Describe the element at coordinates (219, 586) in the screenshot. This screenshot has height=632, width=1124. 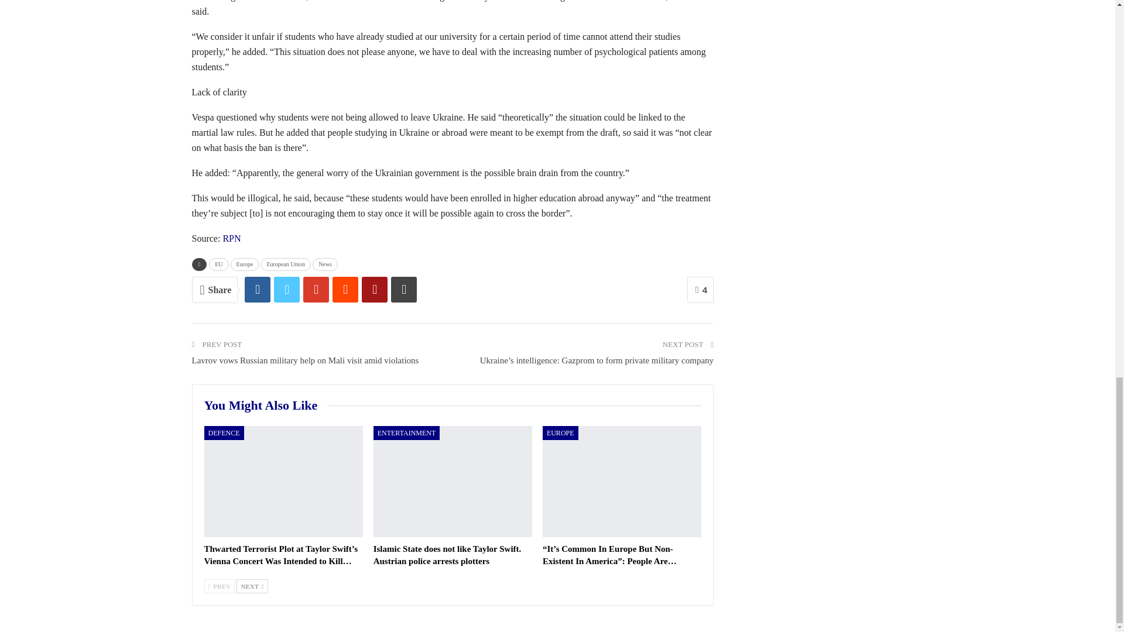
I see `Previous` at that location.